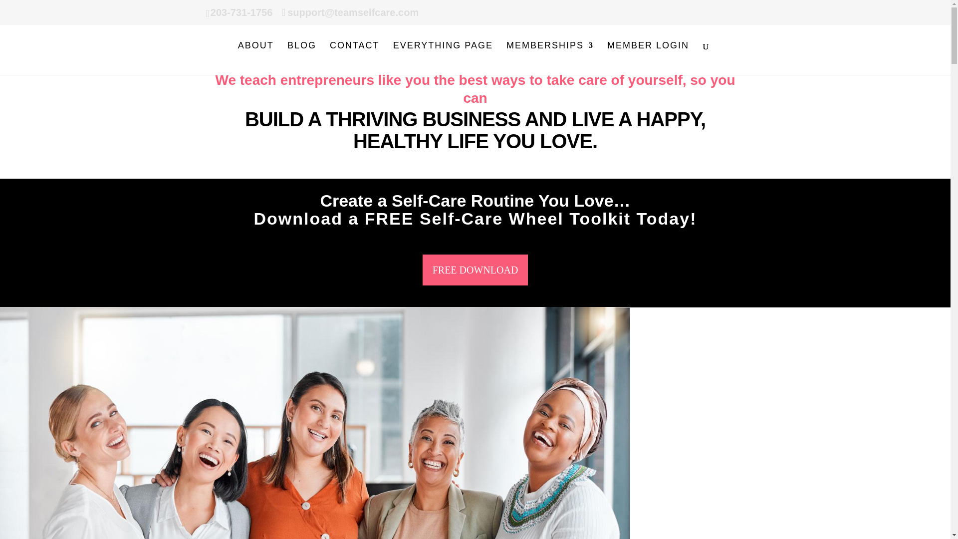  Describe the element at coordinates (354, 58) in the screenshot. I see `CONTACT` at that location.